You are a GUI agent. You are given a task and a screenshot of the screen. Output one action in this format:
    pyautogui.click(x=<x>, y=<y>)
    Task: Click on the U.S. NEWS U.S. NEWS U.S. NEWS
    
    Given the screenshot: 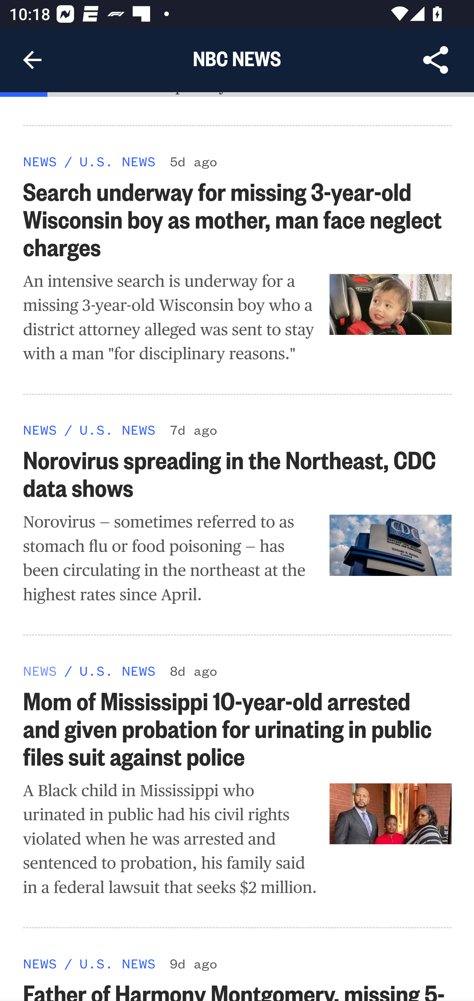 What is the action you would take?
    pyautogui.click(x=117, y=963)
    